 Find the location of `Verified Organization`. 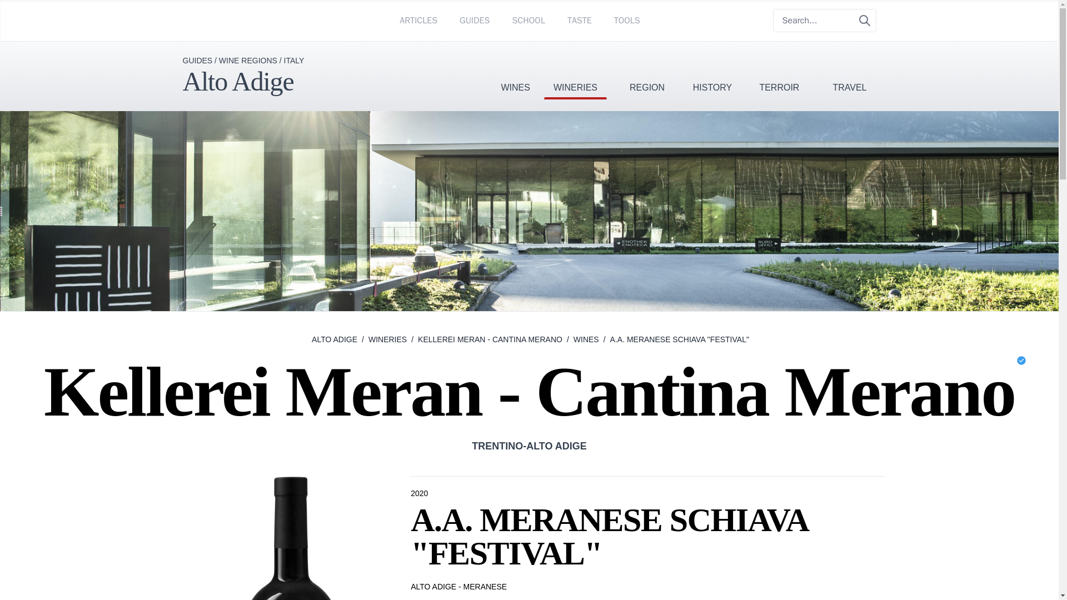

Verified Organization is located at coordinates (1021, 360).